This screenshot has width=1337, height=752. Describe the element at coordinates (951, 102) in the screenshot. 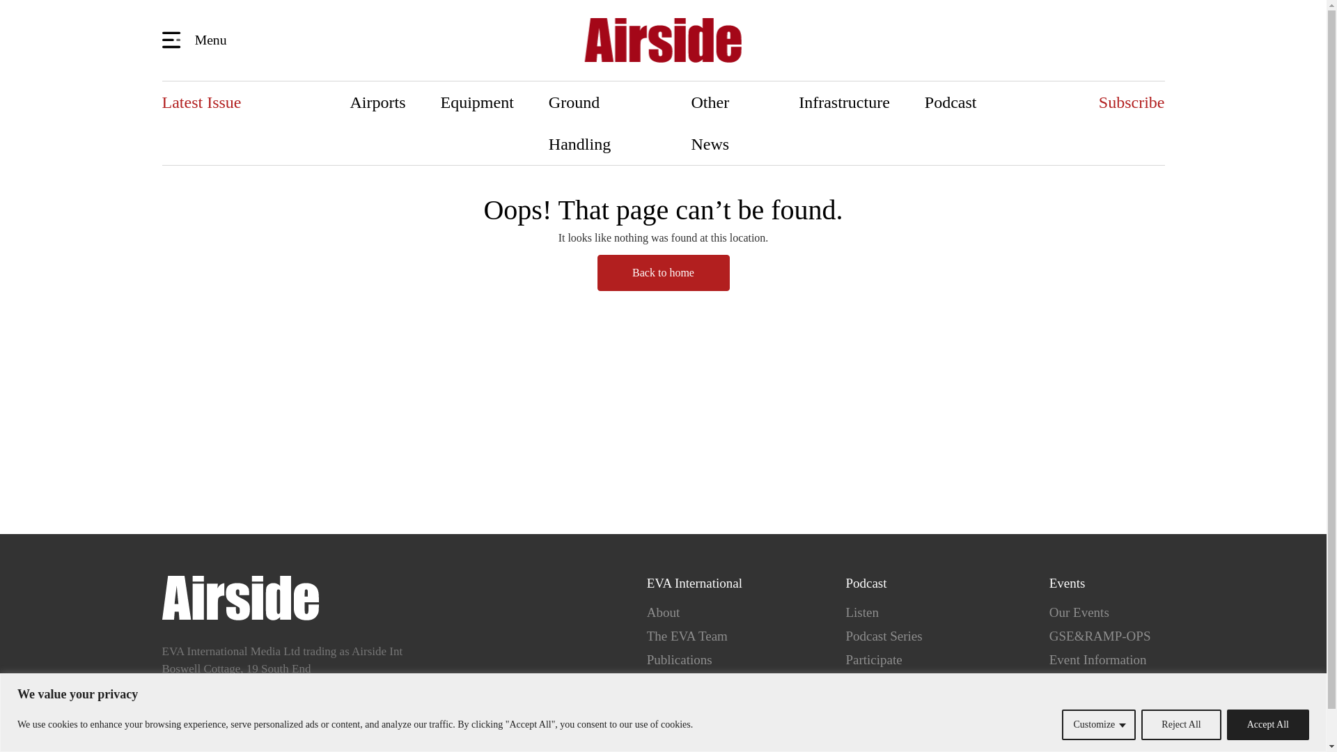

I see `Podcast` at that location.